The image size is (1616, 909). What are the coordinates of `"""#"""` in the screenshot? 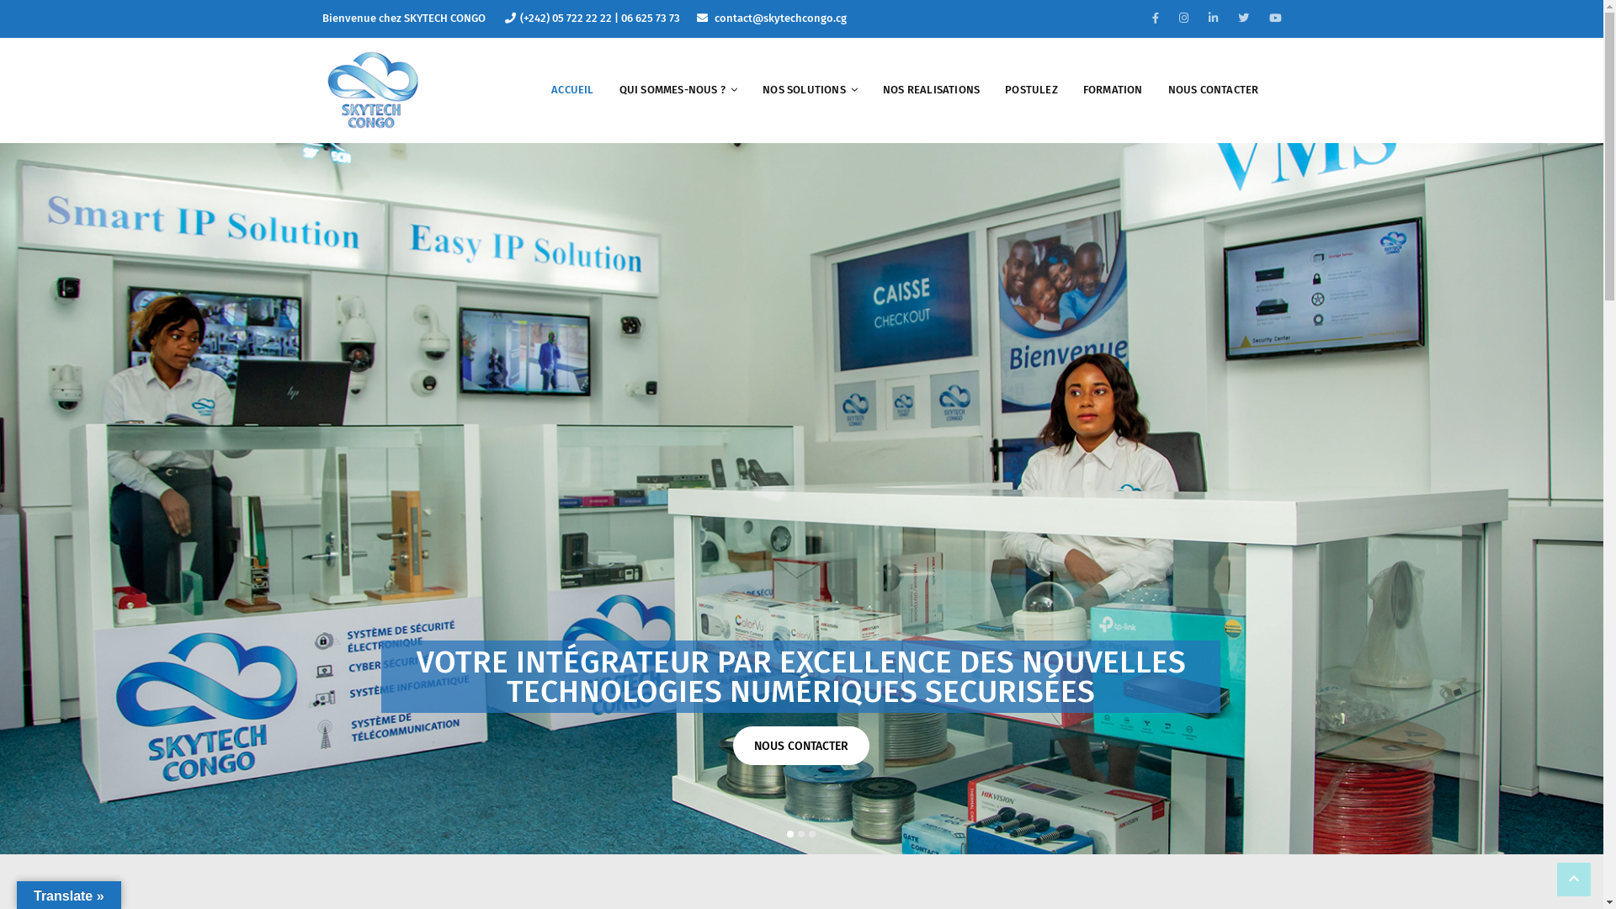 It's located at (1276, 19).